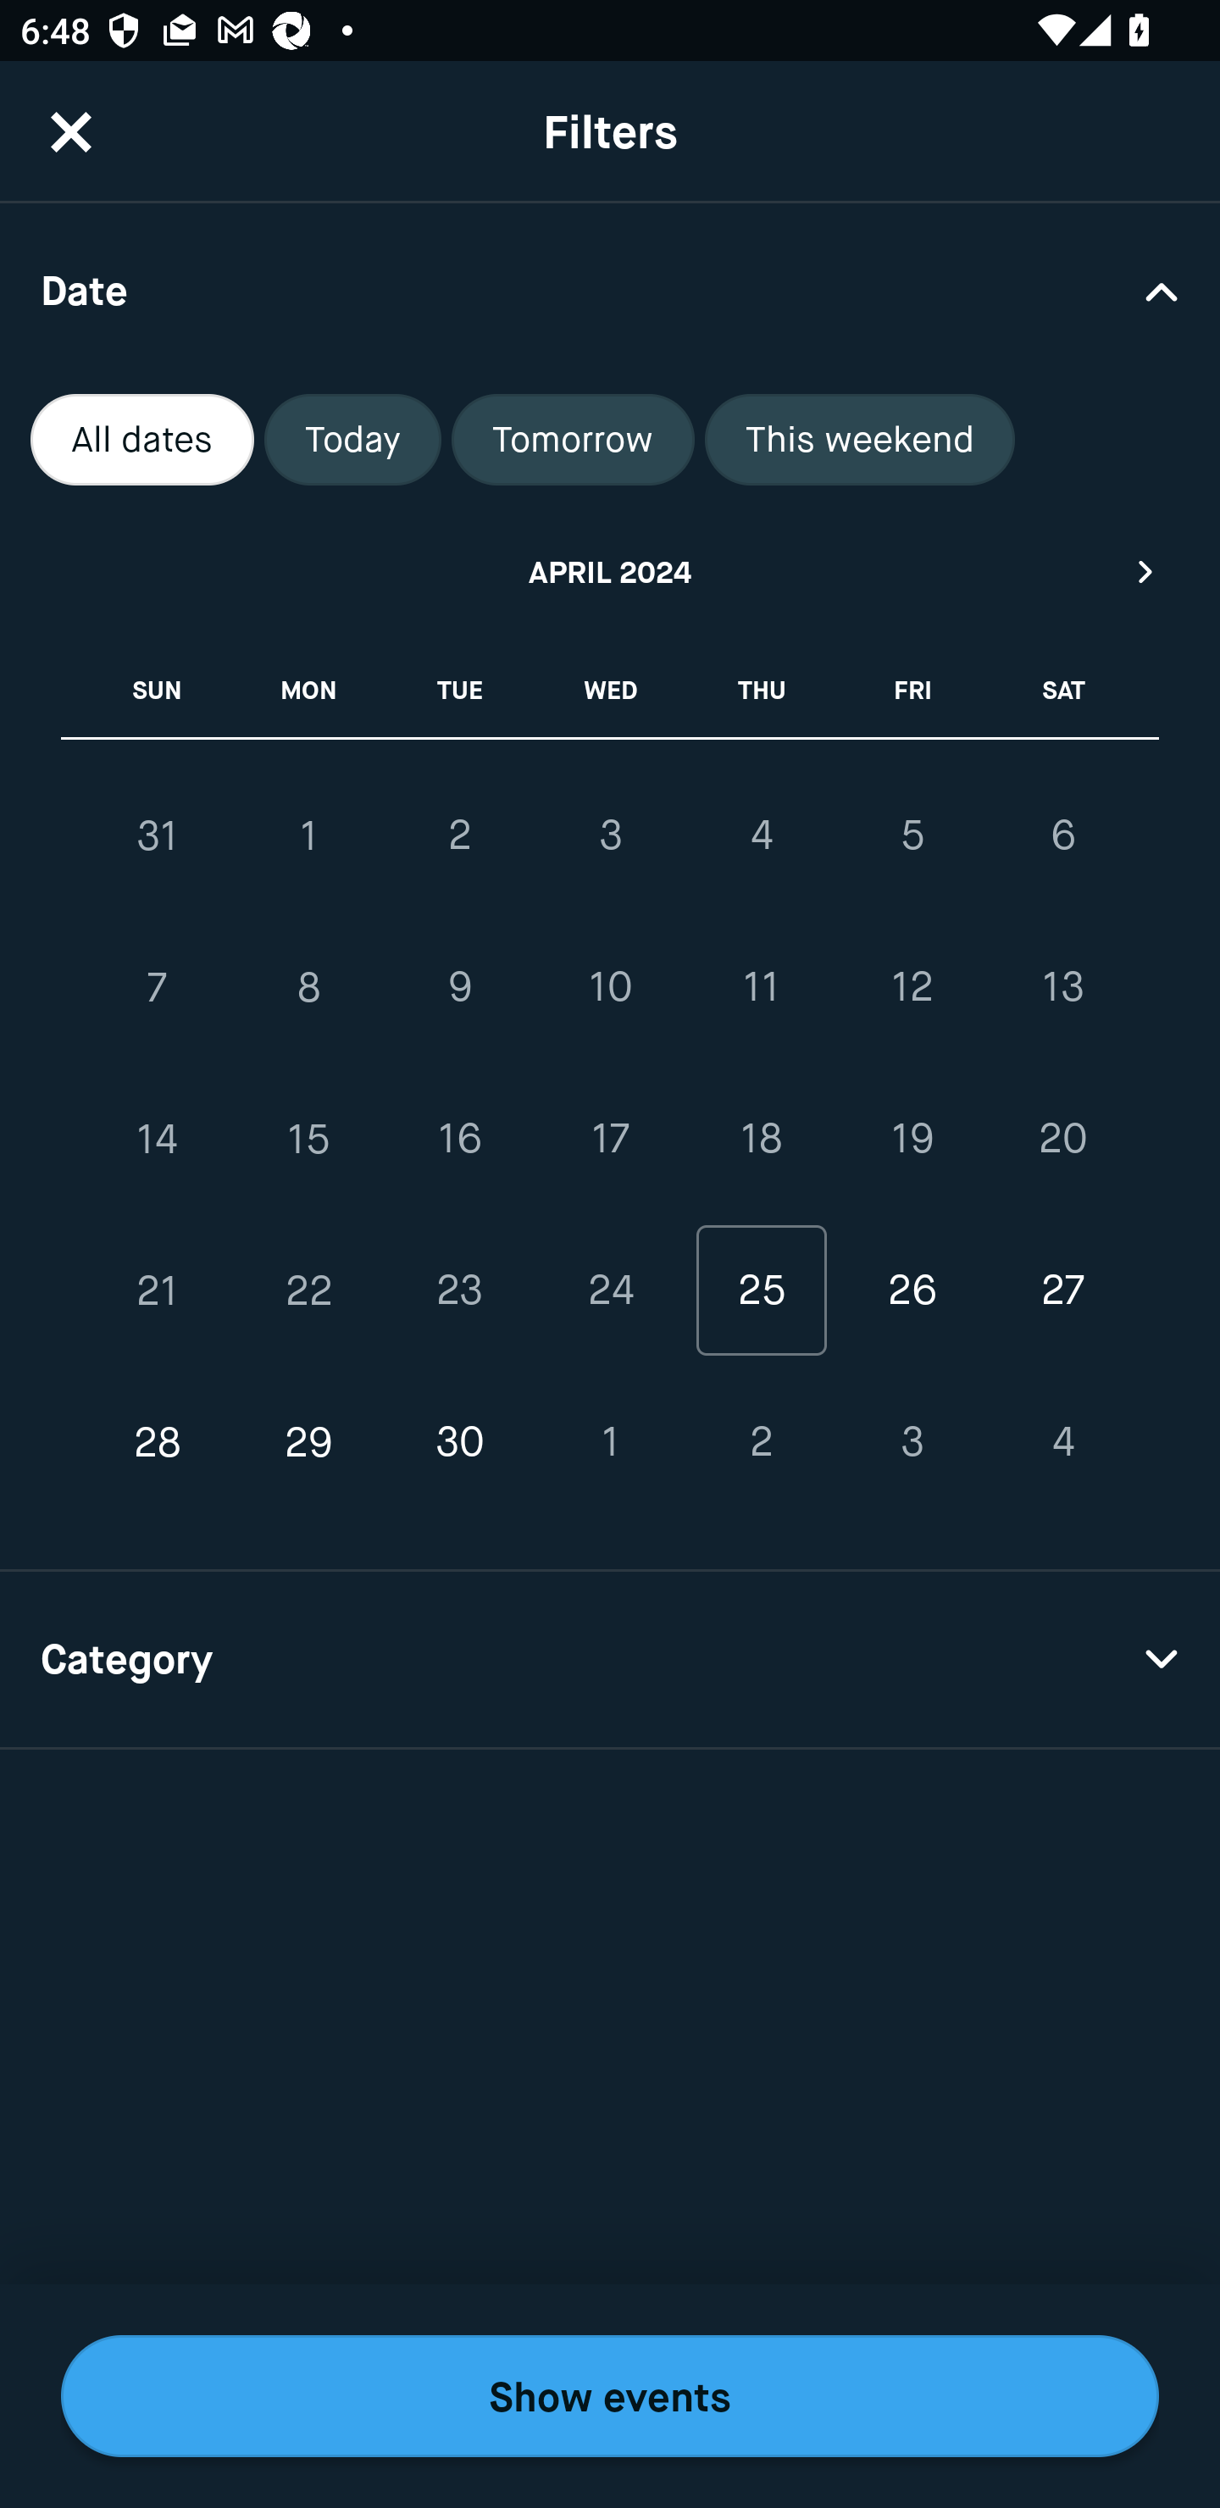 The image size is (1220, 2508). Describe the element at coordinates (158, 1442) in the screenshot. I see `28` at that location.